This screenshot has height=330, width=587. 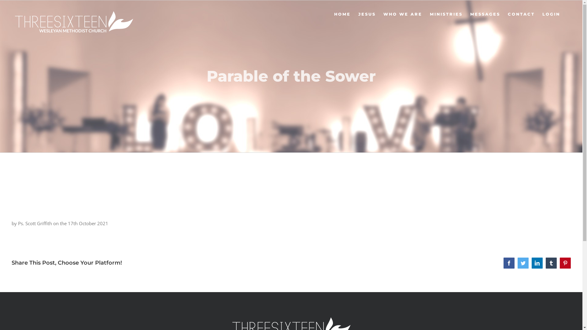 I want to click on CONTACT, so click(x=521, y=14).